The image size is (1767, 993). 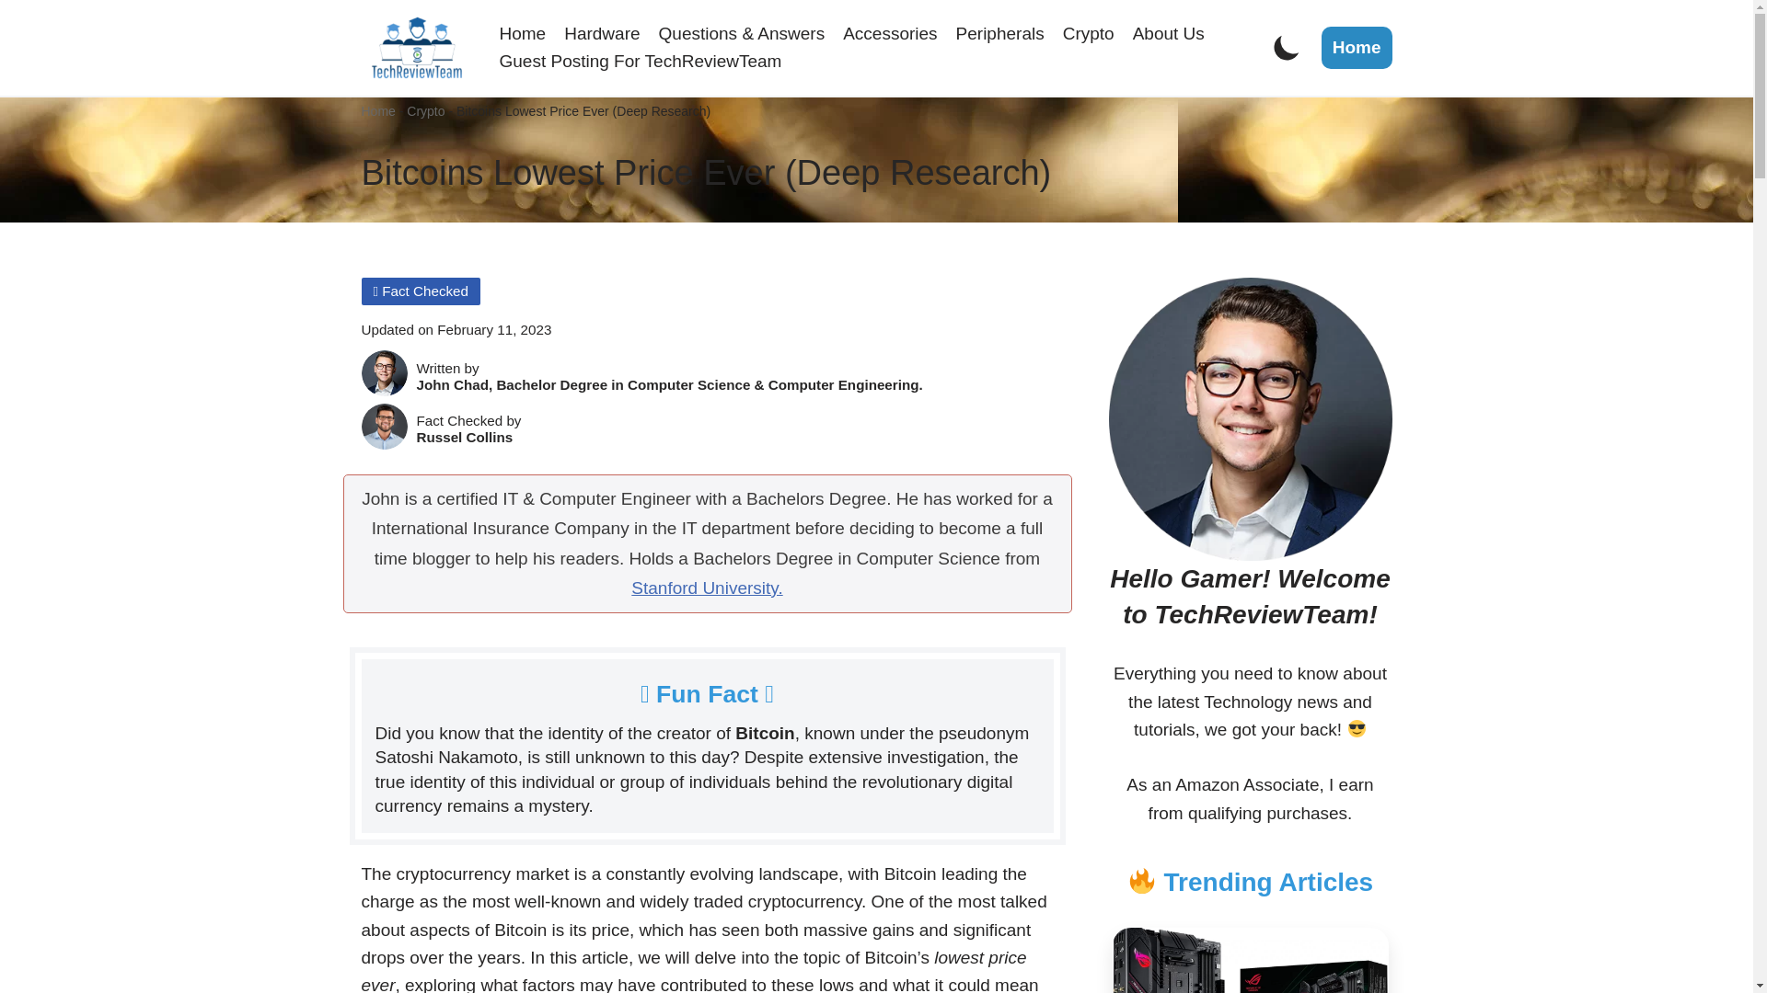 What do you see at coordinates (377, 110) in the screenshot?
I see `Home` at bounding box center [377, 110].